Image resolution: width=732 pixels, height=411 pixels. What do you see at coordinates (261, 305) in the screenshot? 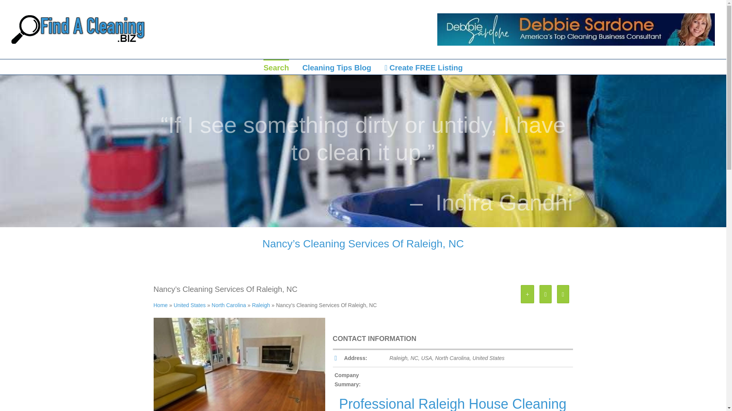
I see `Raleigh` at bounding box center [261, 305].